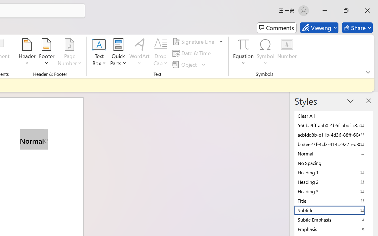 This screenshot has width=378, height=236. What do you see at coordinates (189, 64) in the screenshot?
I see `Object...` at bounding box center [189, 64].